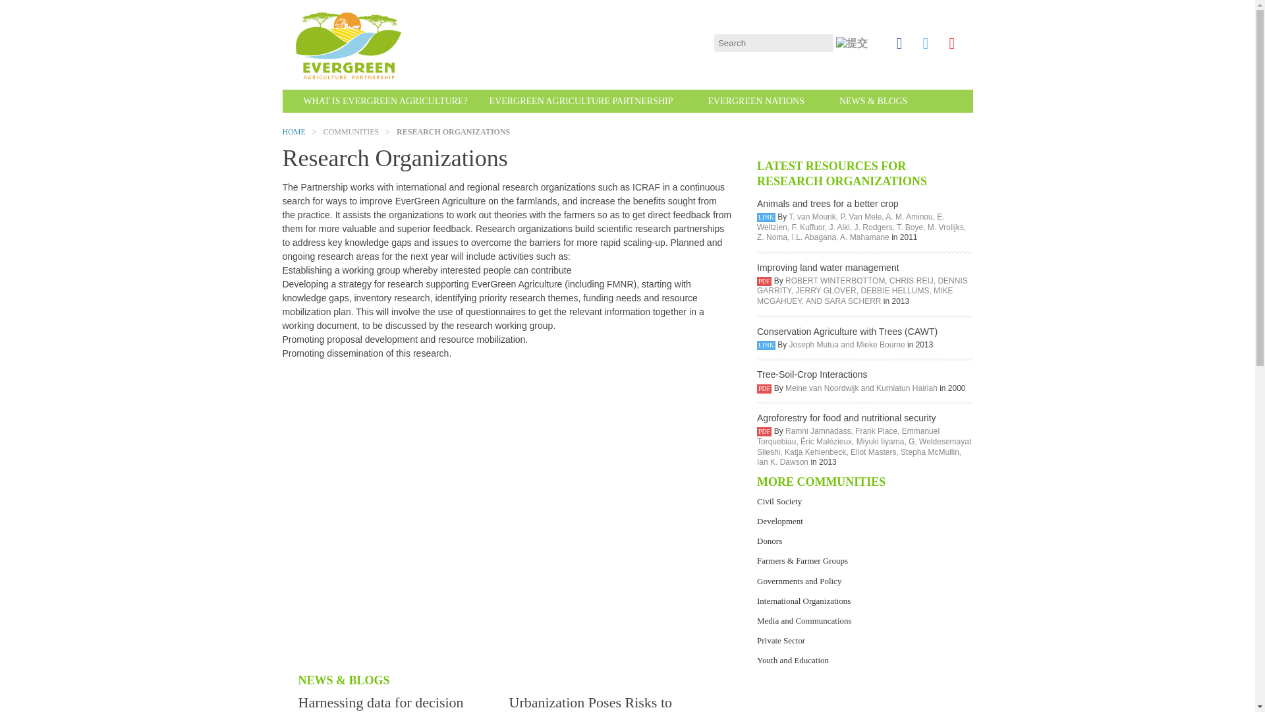 The image size is (1265, 712). Describe the element at coordinates (864, 418) in the screenshot. I see `Agroforestry for food and nutritional security` at that location.